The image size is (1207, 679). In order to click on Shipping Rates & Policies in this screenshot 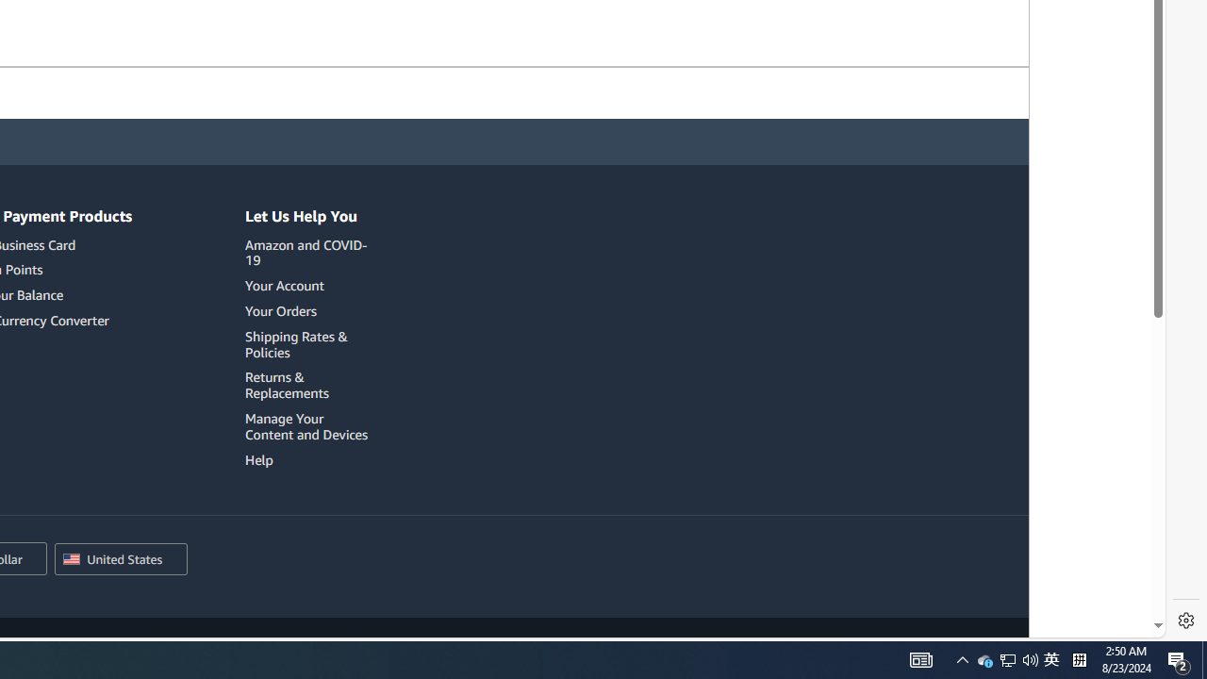, I will do `click(309, 344)`.